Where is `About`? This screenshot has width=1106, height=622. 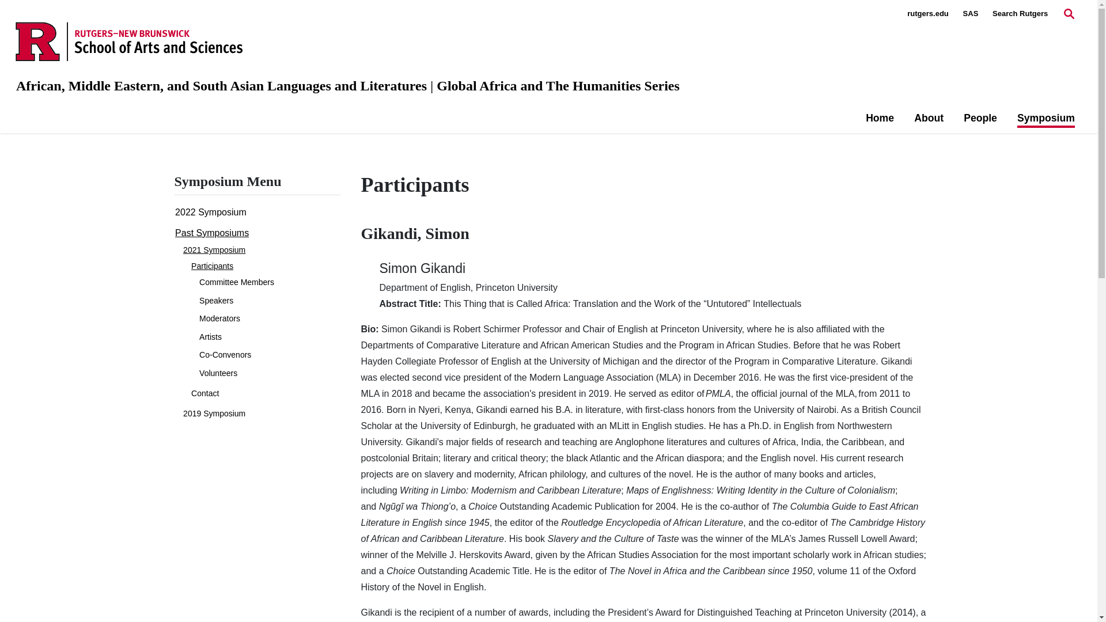
About is located at coordinates (929, 118).